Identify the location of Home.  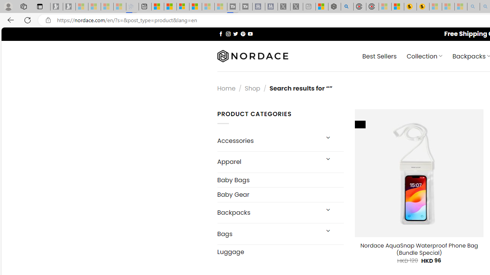
(226, 88).